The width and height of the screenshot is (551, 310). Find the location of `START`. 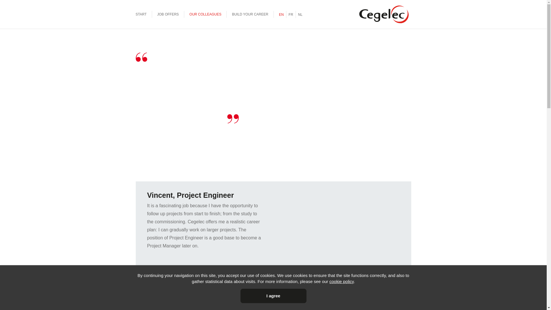

START is located at coordinates (141, 14).